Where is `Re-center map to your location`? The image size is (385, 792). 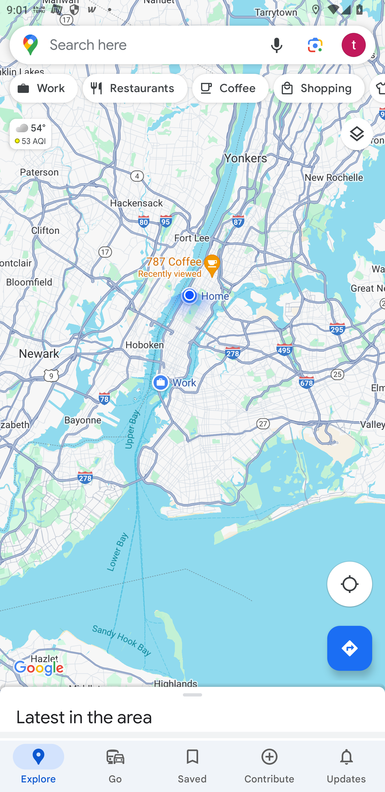 Re-center map to your location is located at coordinates (355, 587).